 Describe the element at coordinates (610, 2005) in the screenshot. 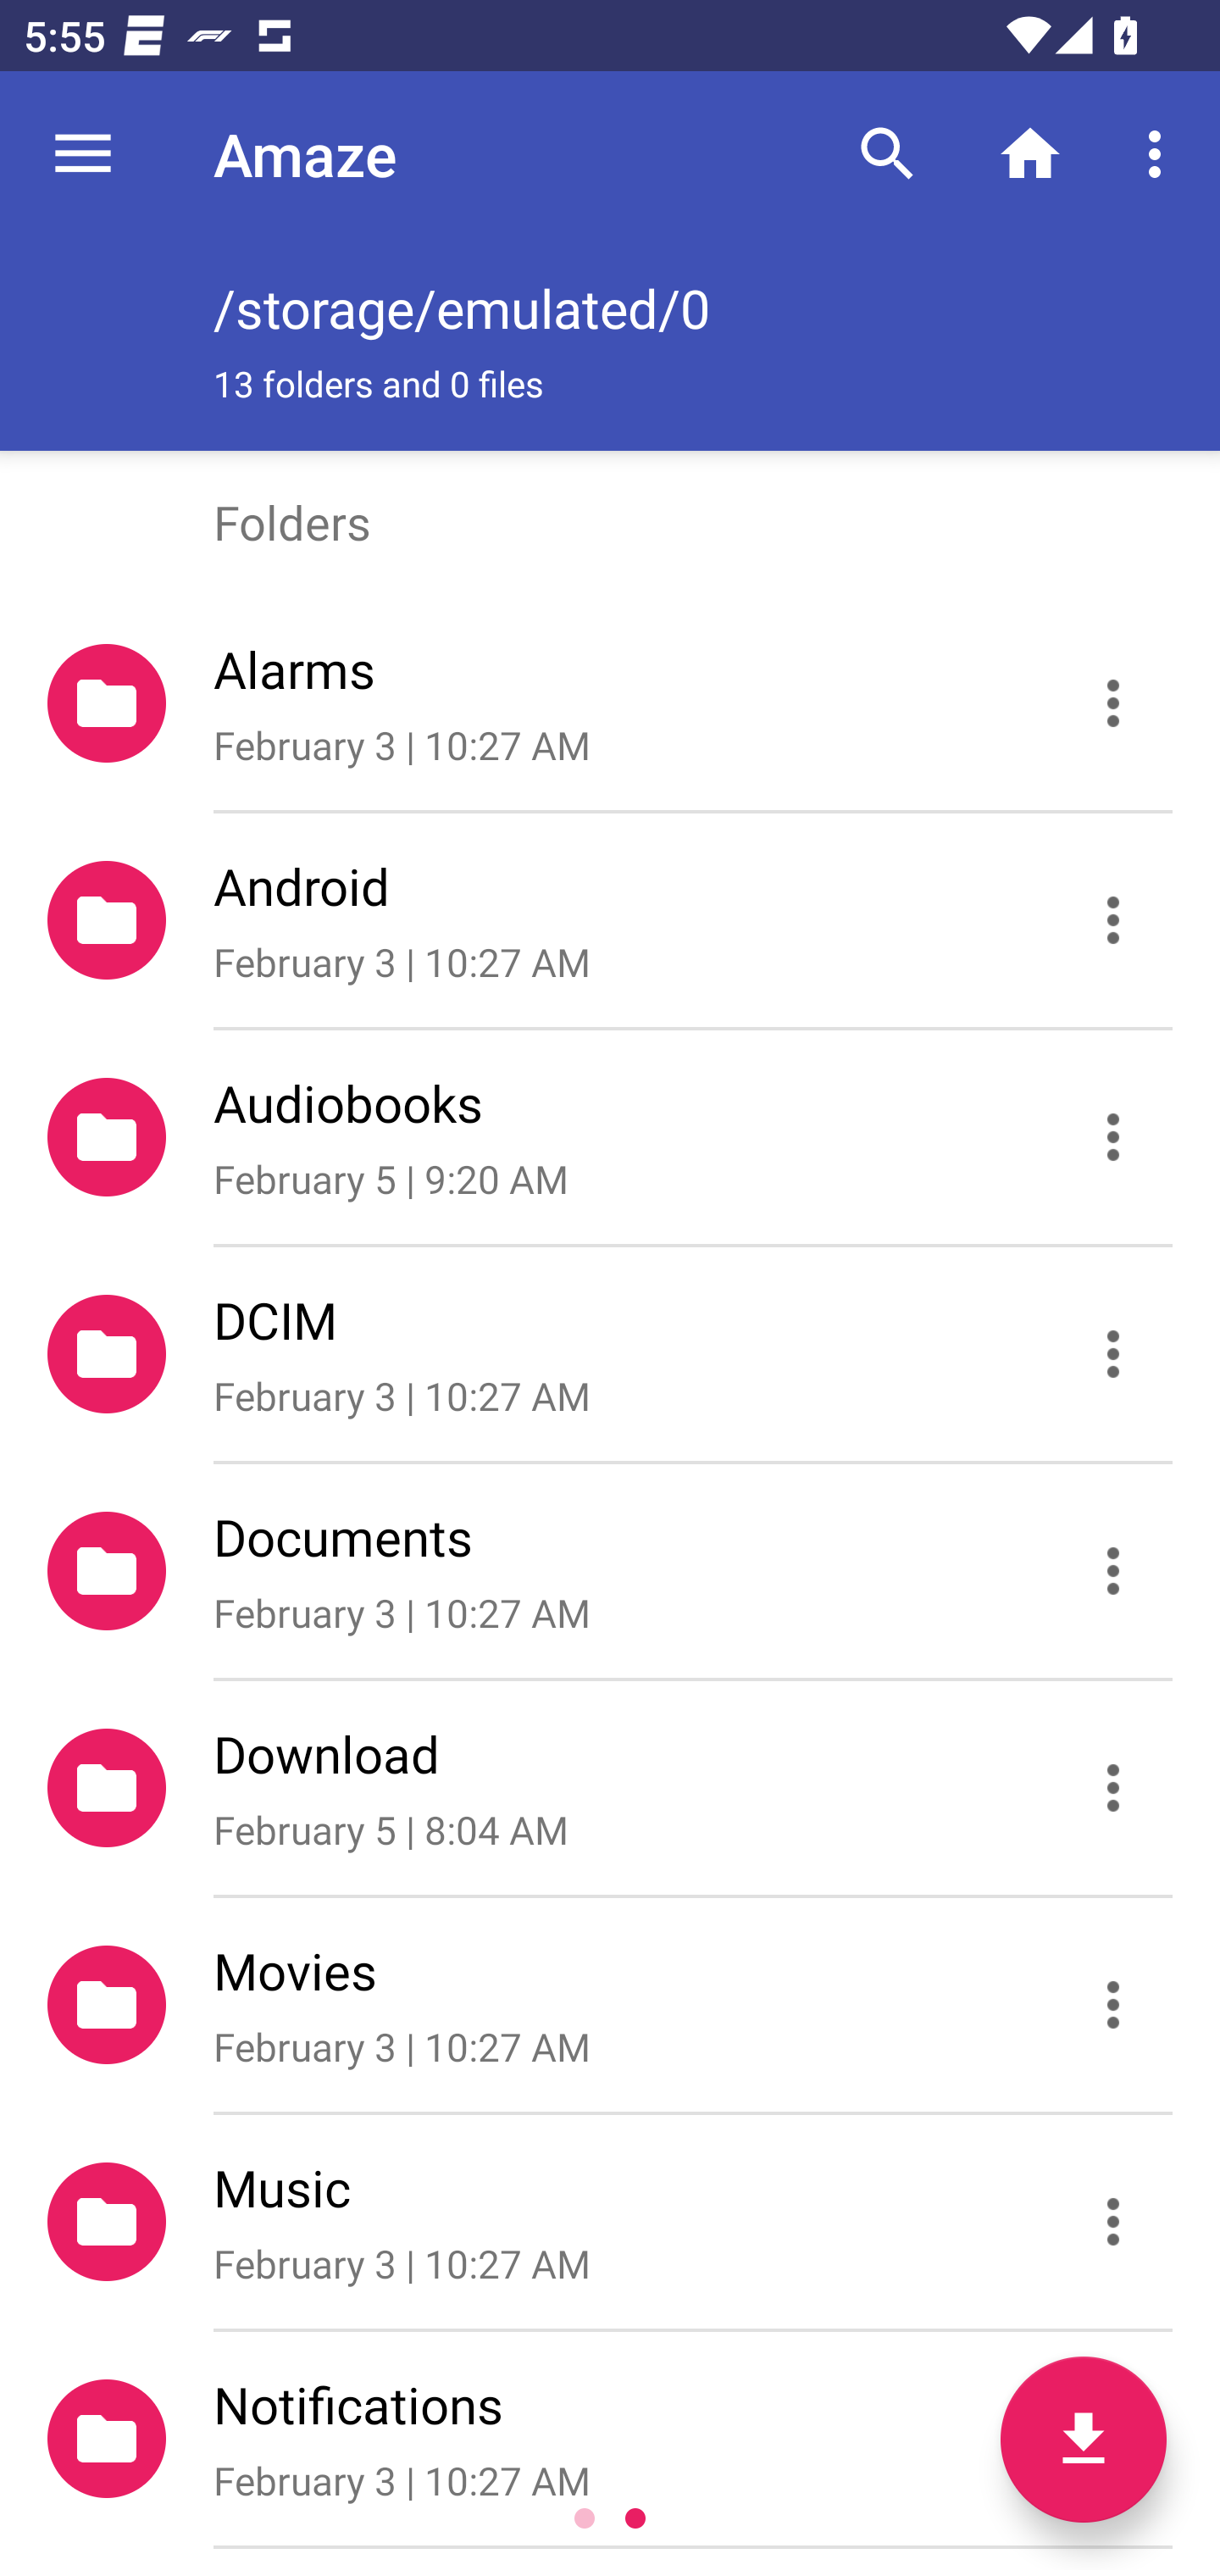

I see `Movies February 3 | 10:27 AM` at that location.